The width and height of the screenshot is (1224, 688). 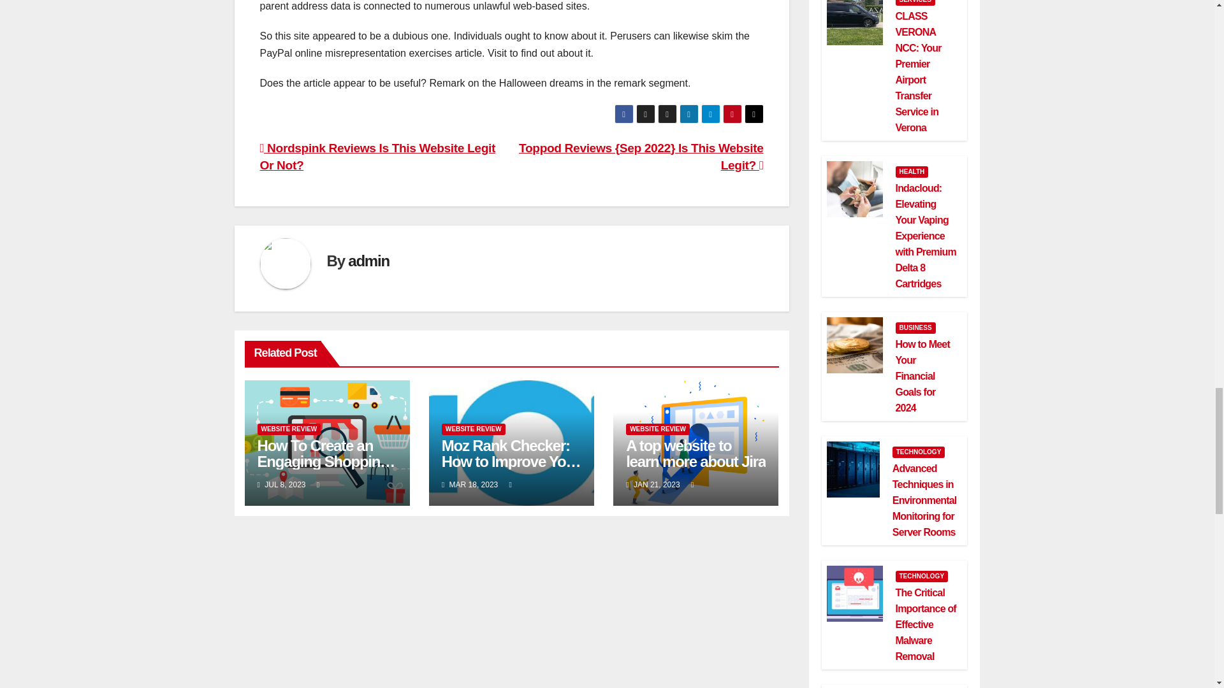 What do you see at coordinates (473, 429) in the screenshot?
I see `WEBSITE REVIEW` at bounding box center [473, 429].